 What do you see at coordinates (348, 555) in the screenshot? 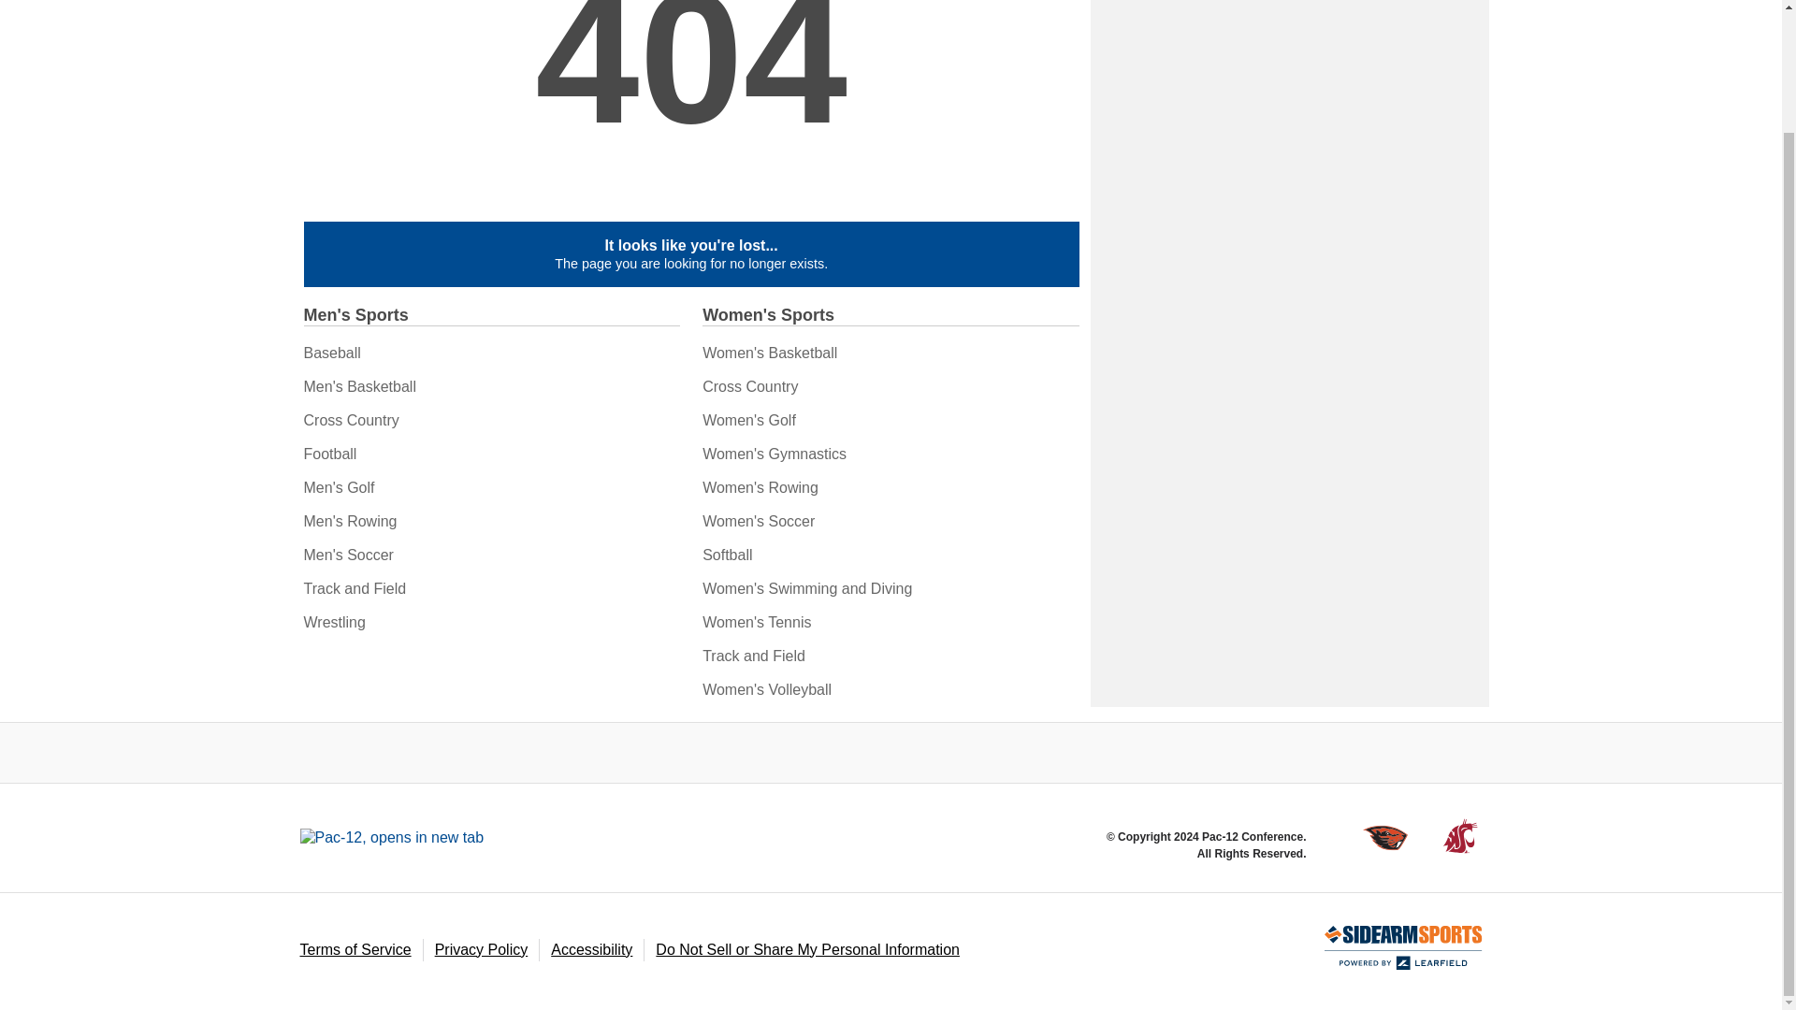
I see `Men's Soccer` at bounding box center [348, 555].